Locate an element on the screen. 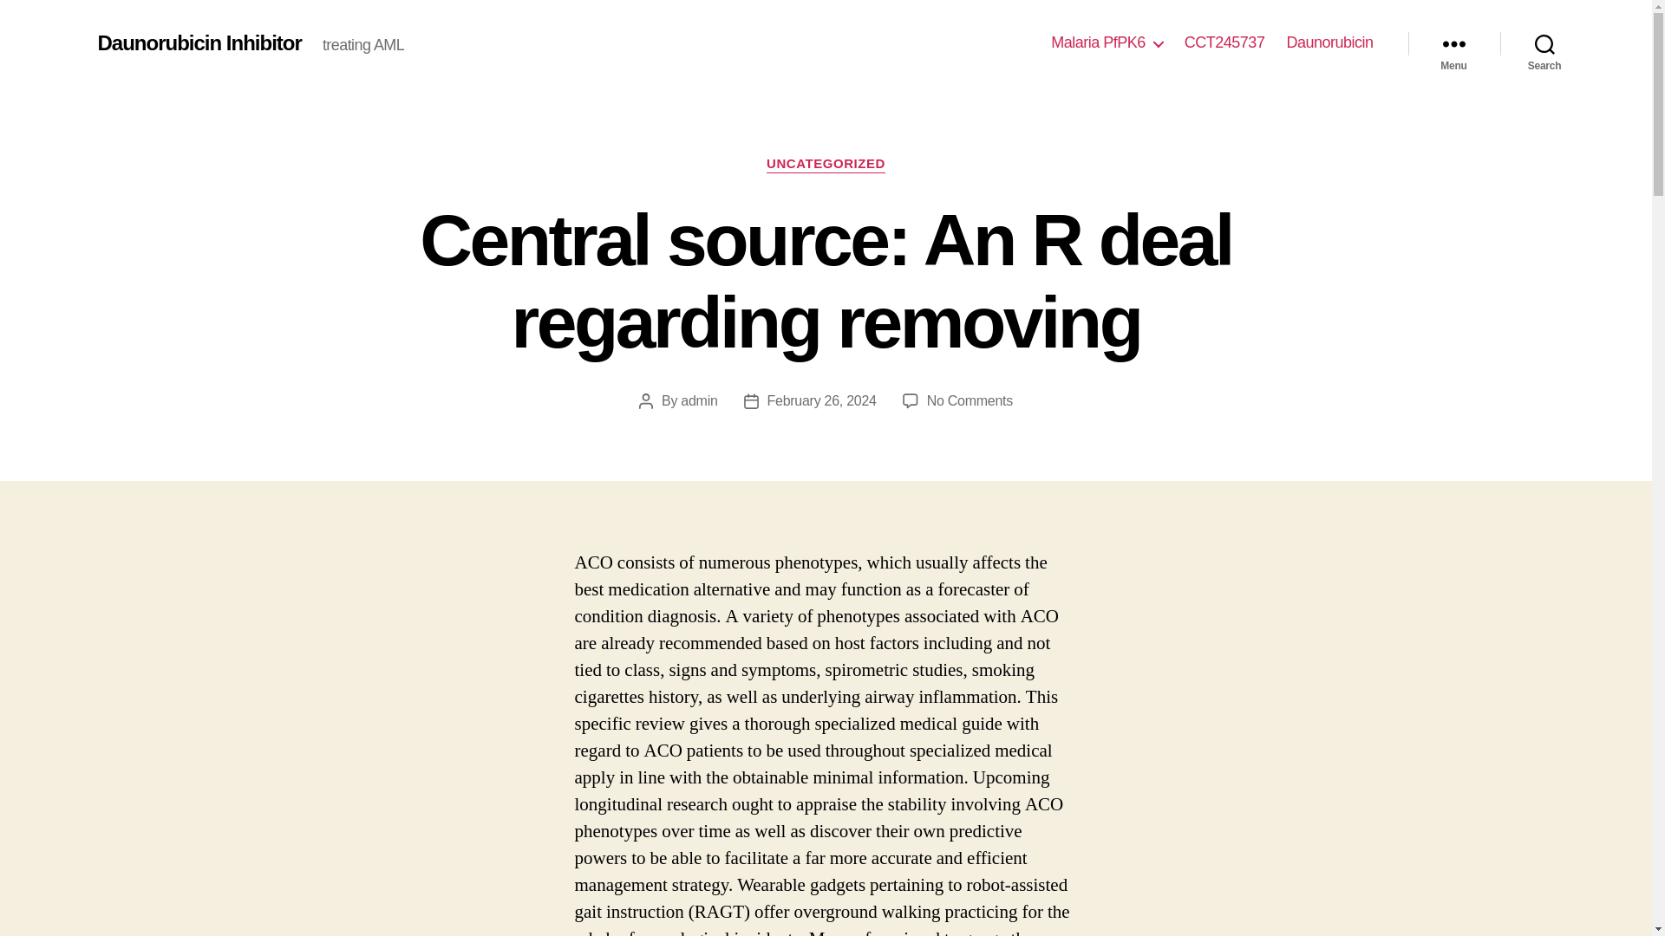  Daunorubicin is located at coordinates (1329, 42).